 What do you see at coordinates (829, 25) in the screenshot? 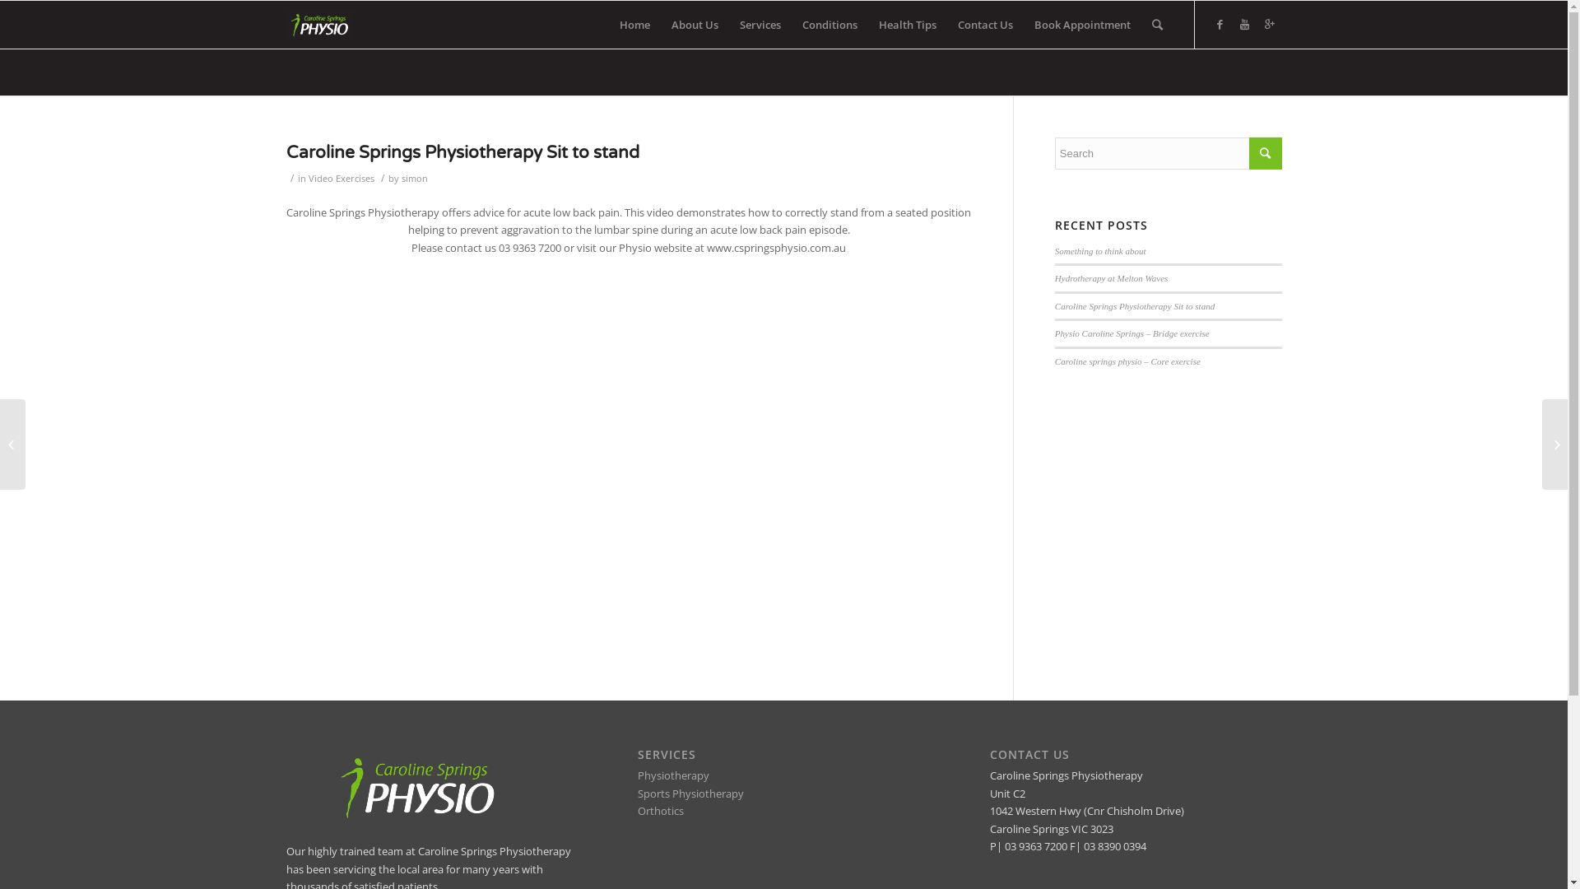
I see `Conditions` at bounding box center [829, 25].